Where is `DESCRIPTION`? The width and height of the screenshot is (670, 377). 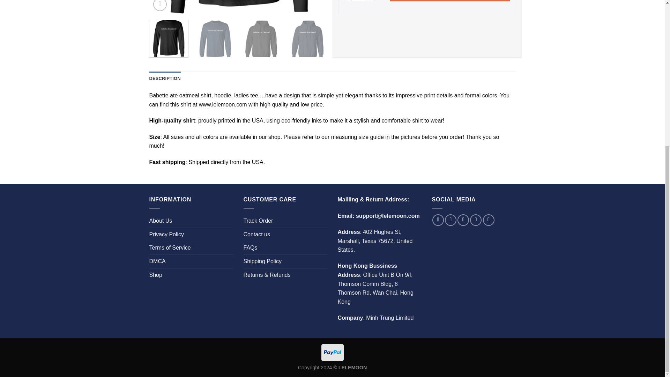
DESCRIPTION is located at coordinates (165, 79).